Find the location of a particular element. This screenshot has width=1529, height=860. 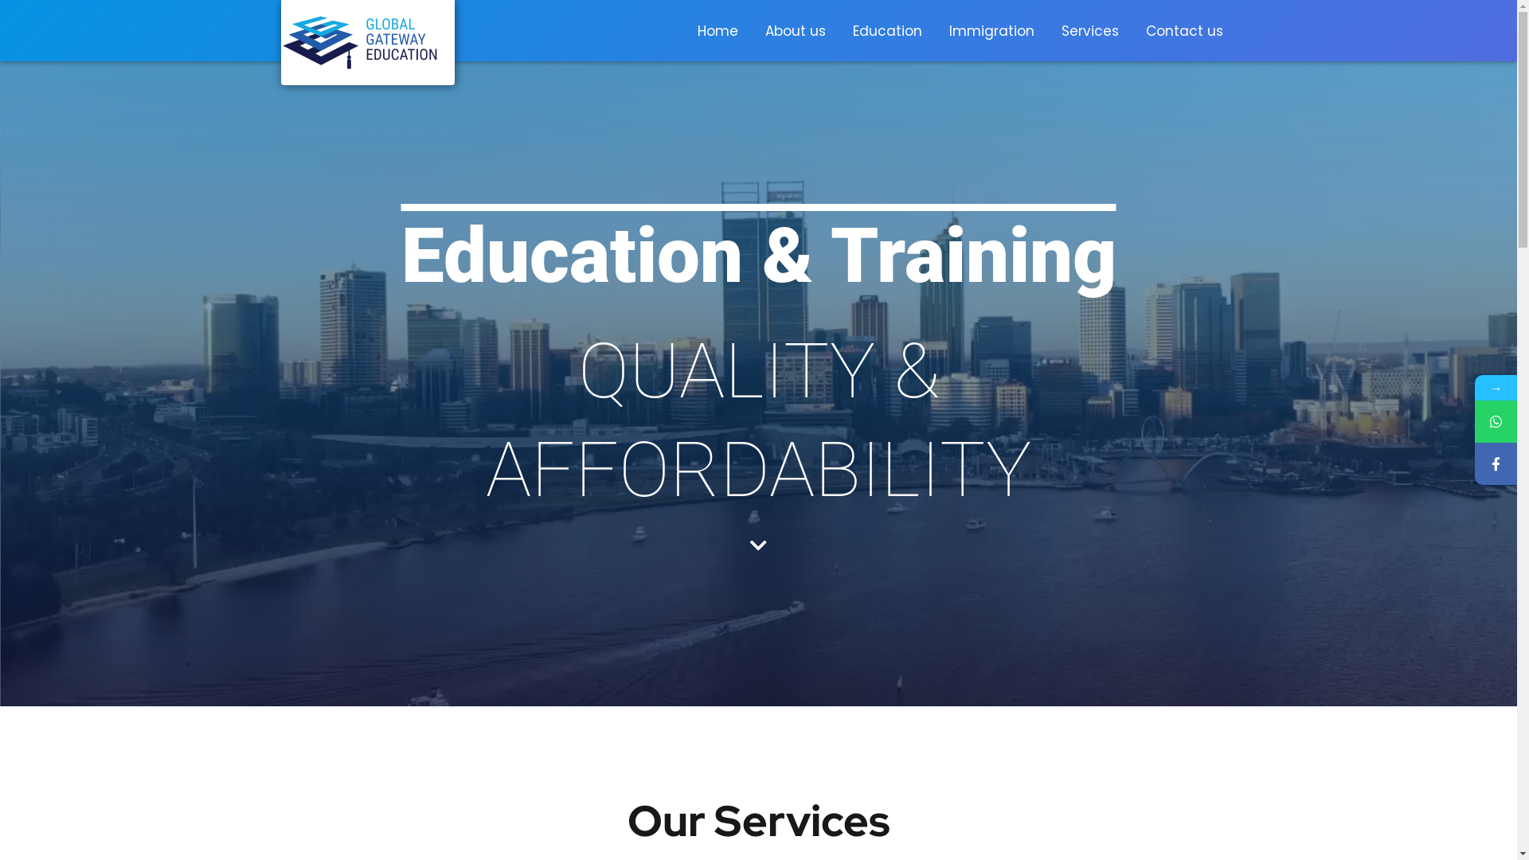

Immigration is located at coordinates (991, 31).